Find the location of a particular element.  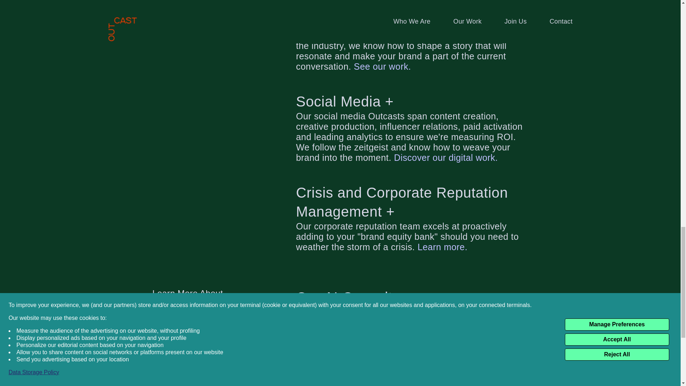

Learn more. is located at coordinates (443, 247).